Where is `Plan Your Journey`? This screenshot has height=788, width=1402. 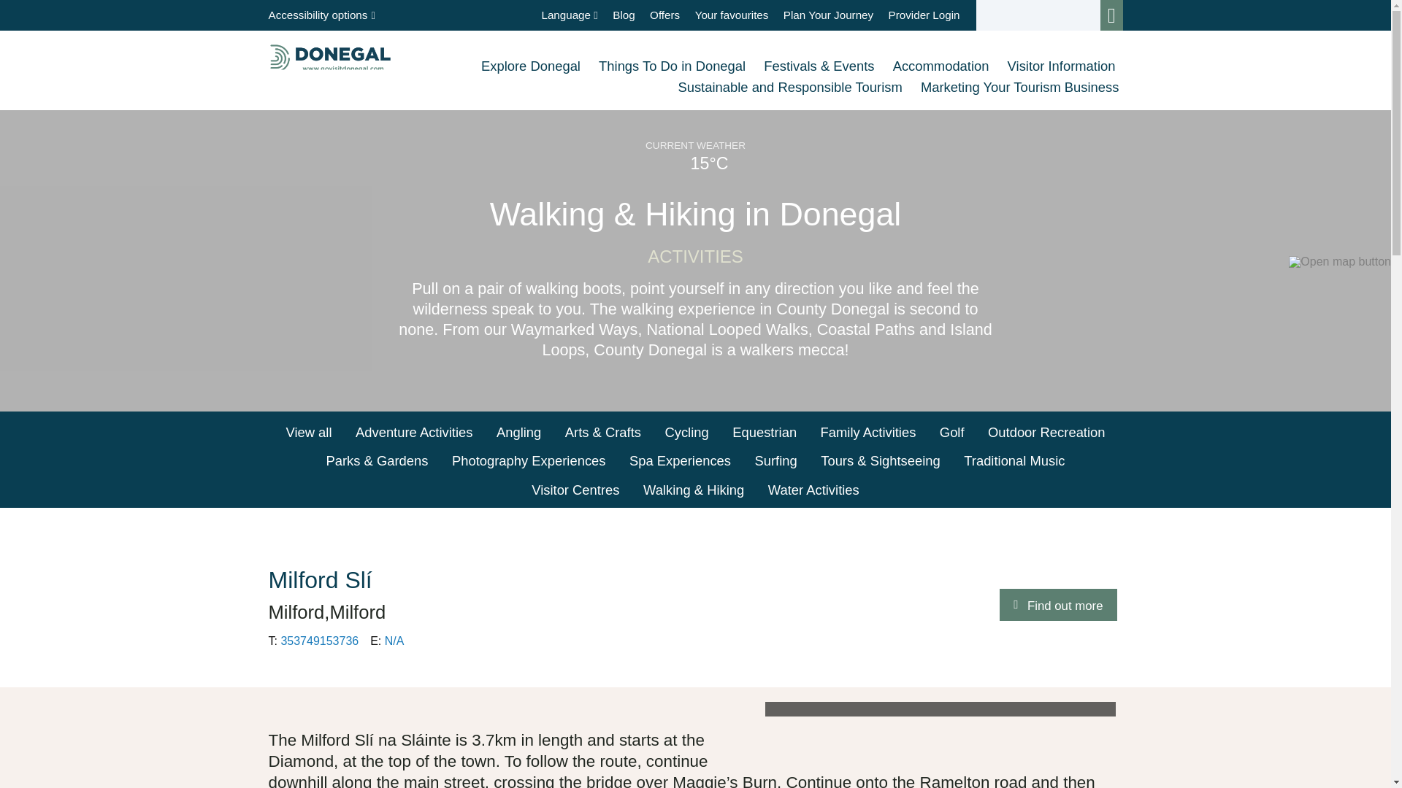 Plan Your Journey is located at coordinates (828, 15).